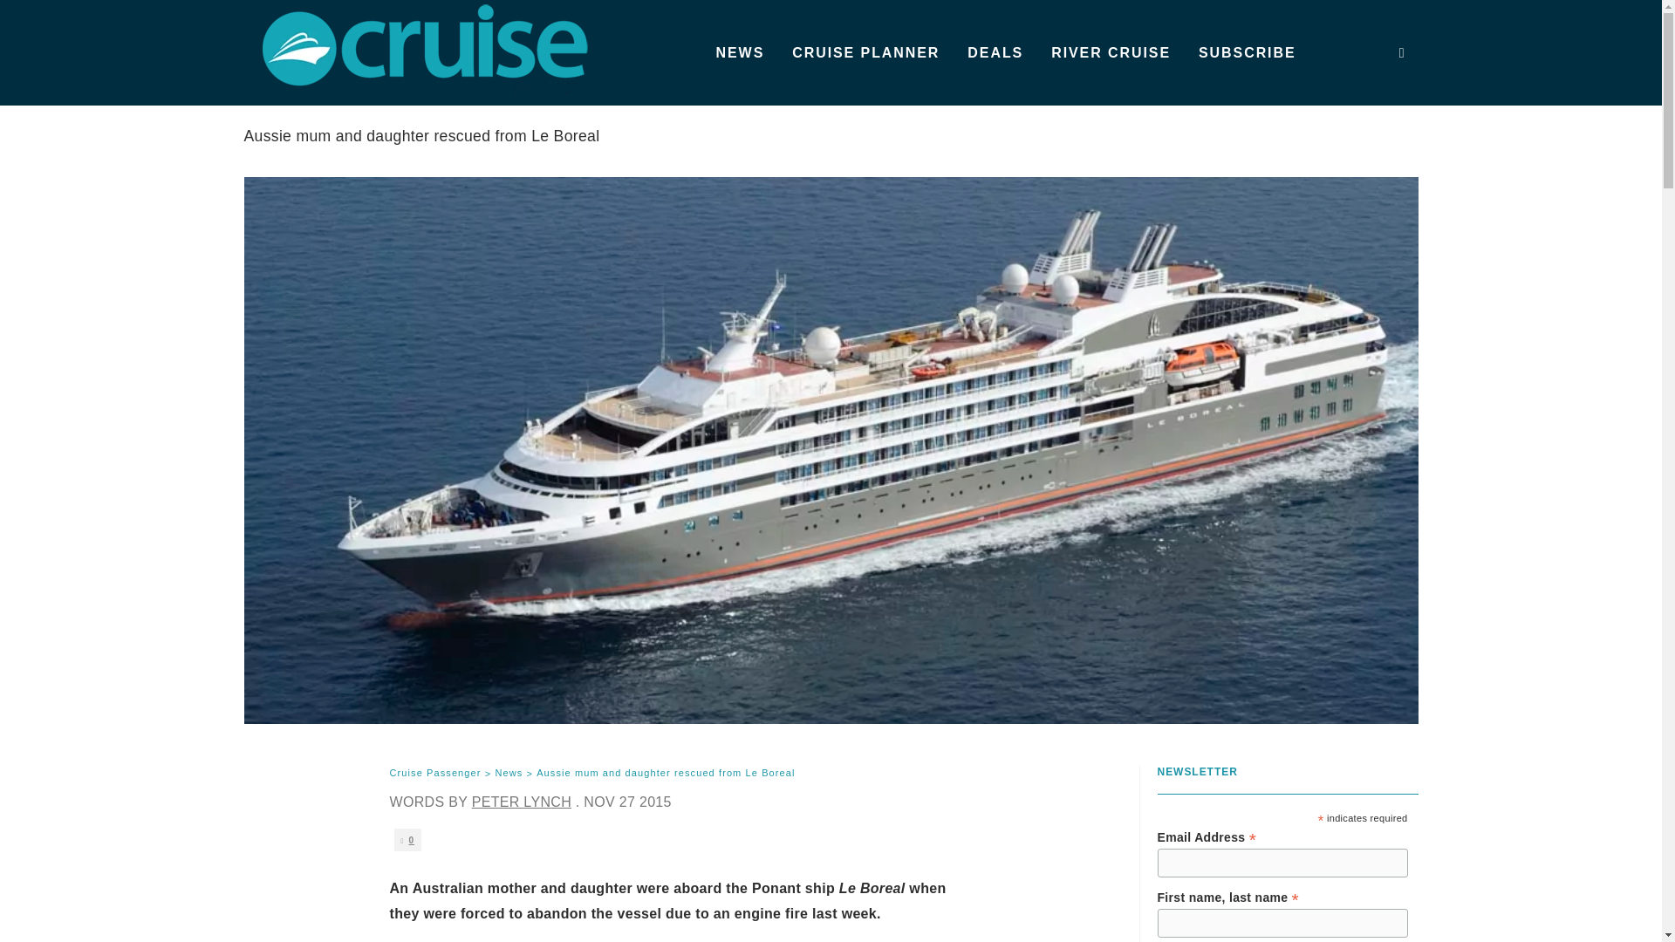 This screenshot has height=942, width=1675. Describe the element at coordinates (508, 774) in the screenshot. I see `News` at that location.